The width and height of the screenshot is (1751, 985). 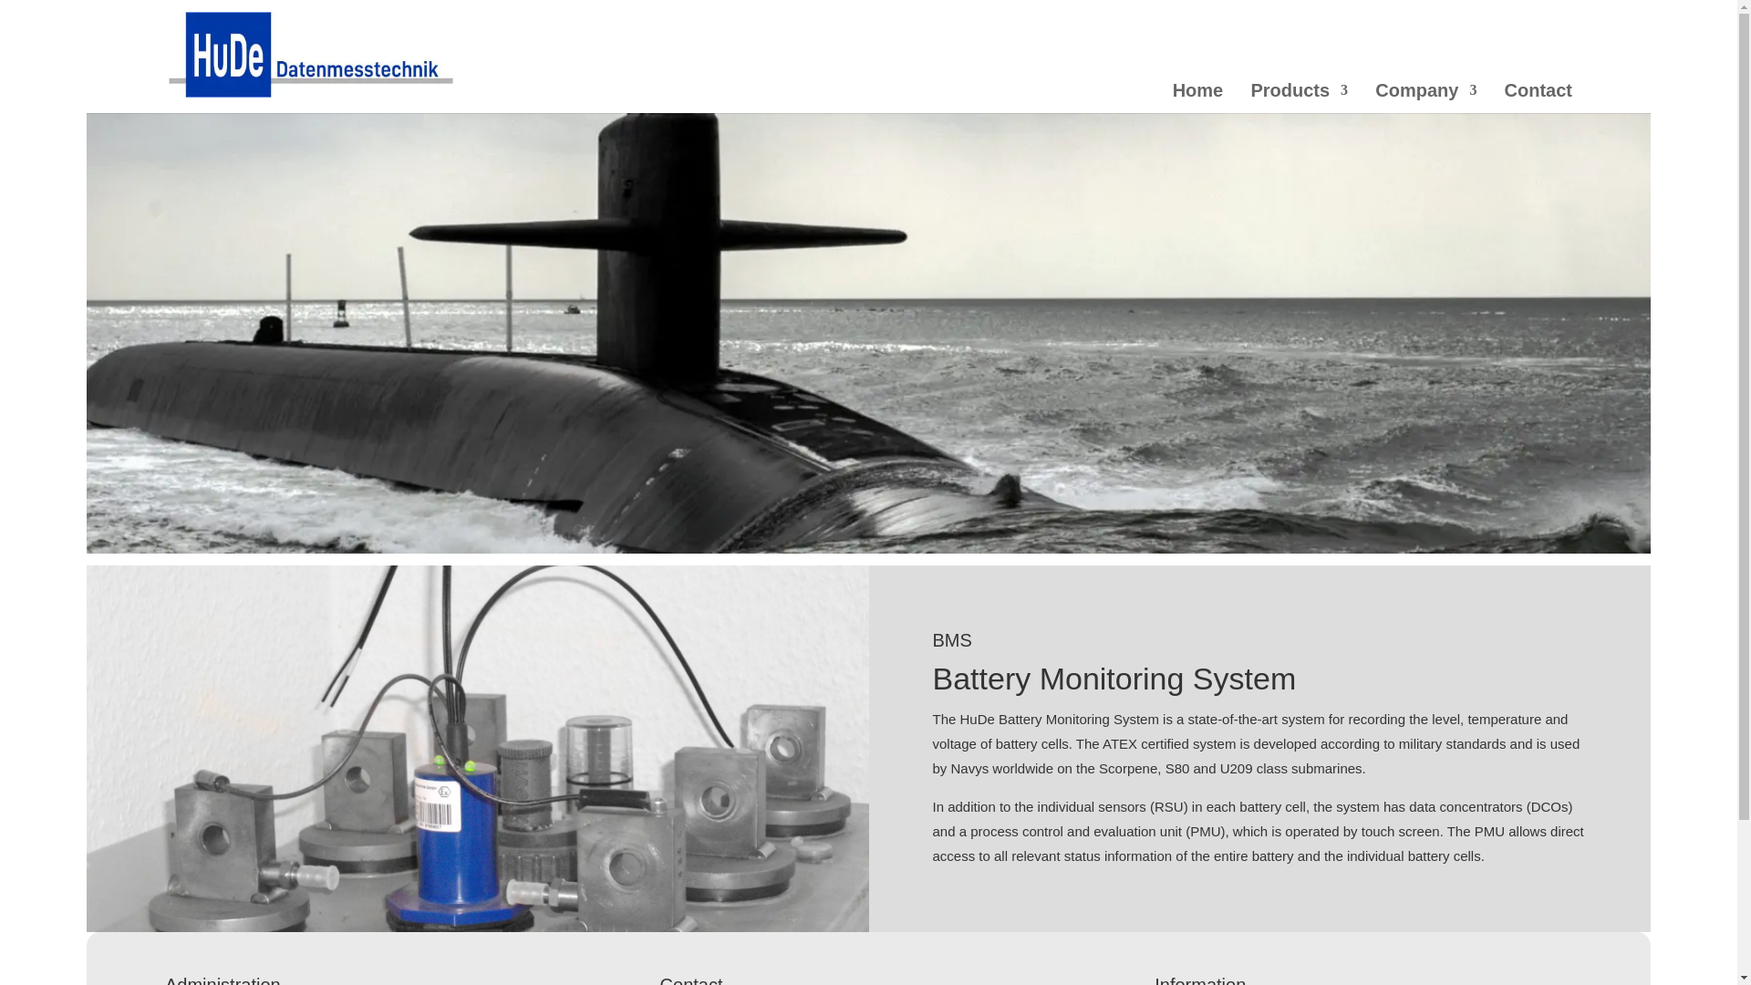 What do you see at coordinates (1197, 98) in the screenshot?
I see `Home` at bounding box center [1197, 98].